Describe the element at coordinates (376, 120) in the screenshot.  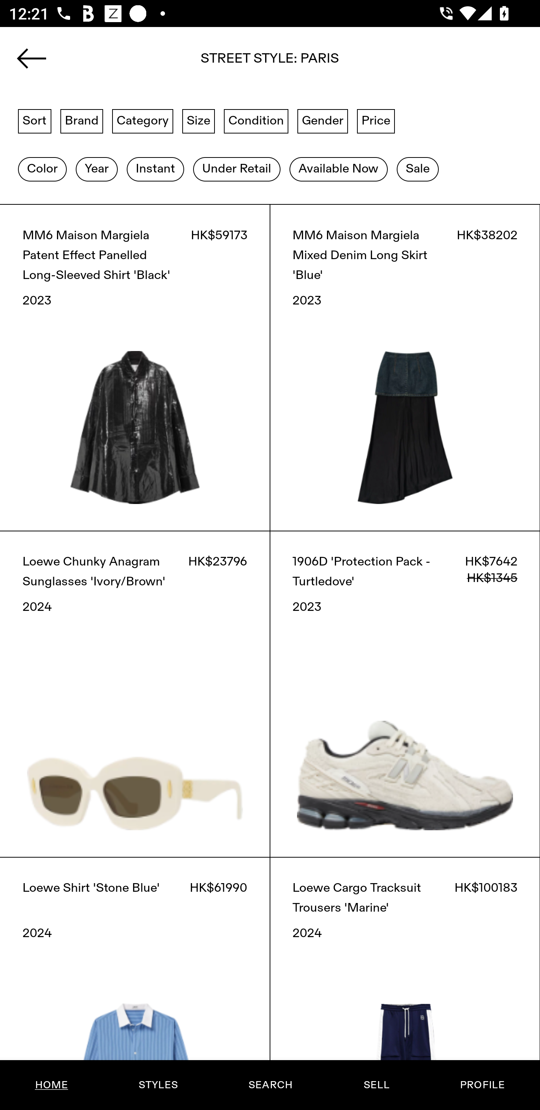
I see `Price` at that location.